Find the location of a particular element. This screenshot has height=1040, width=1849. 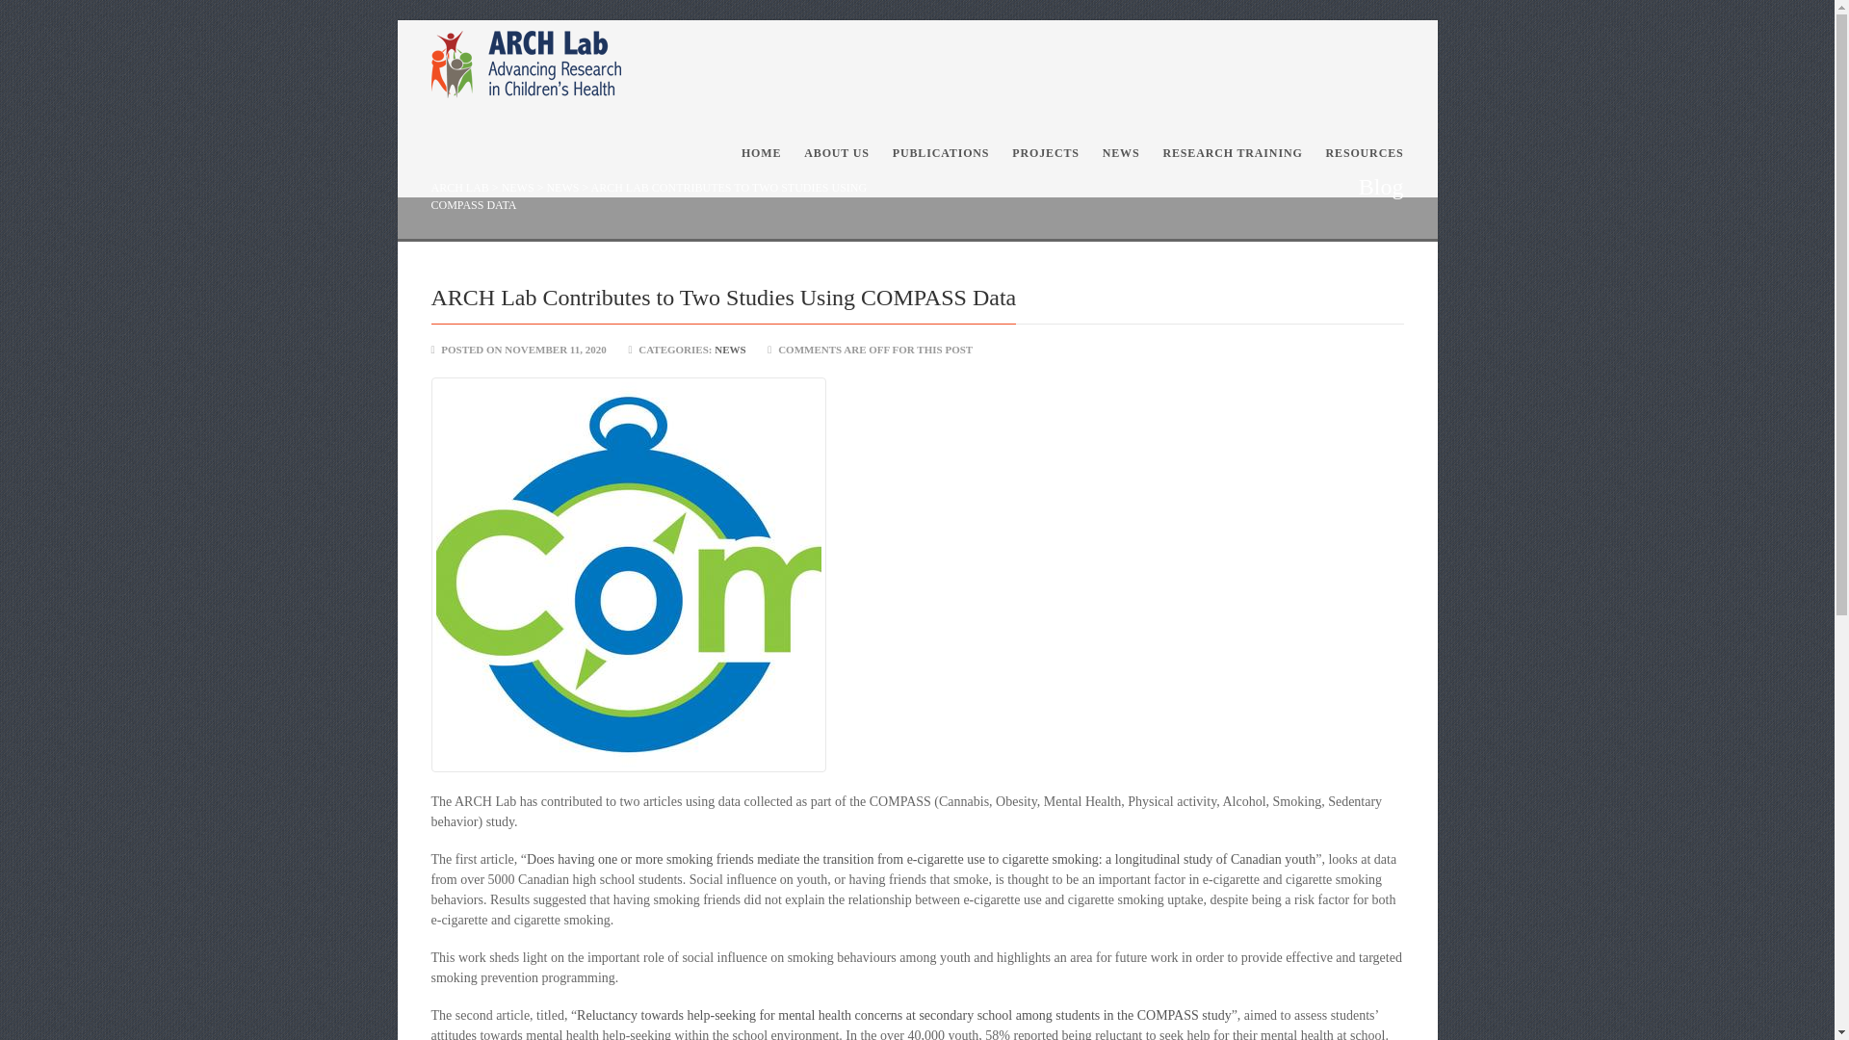

RESEARCH TRAINING is located at coordinates (1231, 153).